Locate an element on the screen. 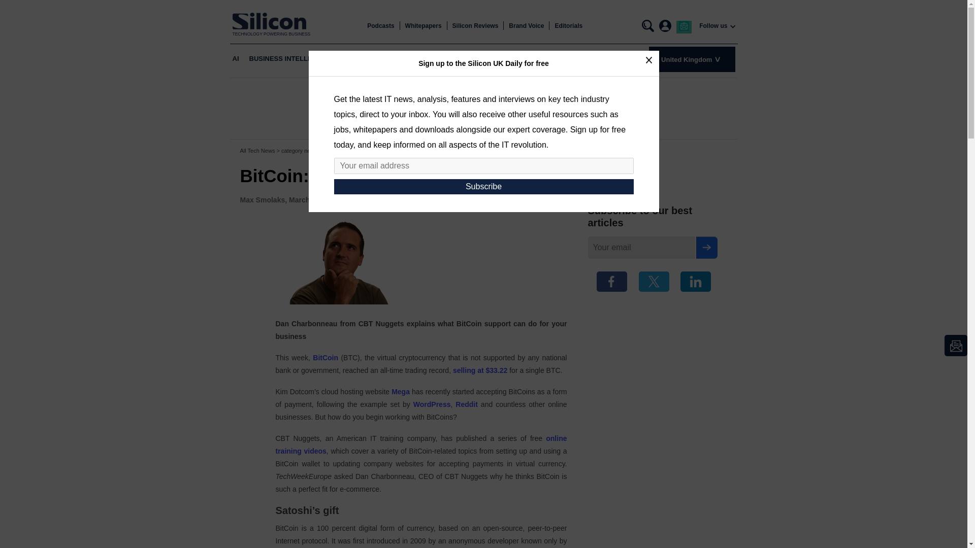 The image size is (975, 548). Follow us is located at coordinates (713, 26).